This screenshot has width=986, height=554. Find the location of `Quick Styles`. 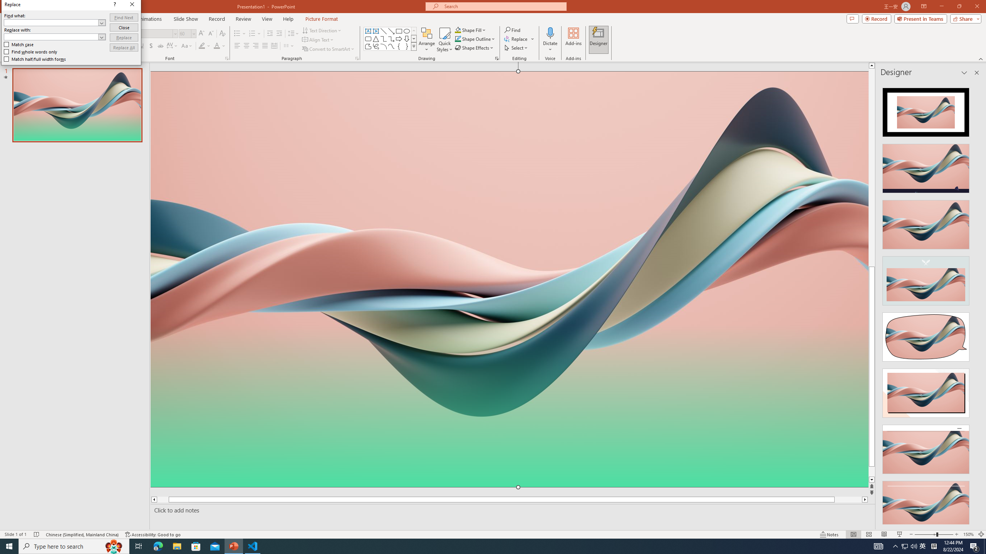

Quick Styles is located at coordinates (444, 40).